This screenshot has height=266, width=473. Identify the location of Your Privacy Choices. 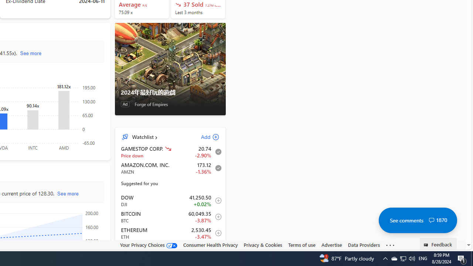
(149, 245).